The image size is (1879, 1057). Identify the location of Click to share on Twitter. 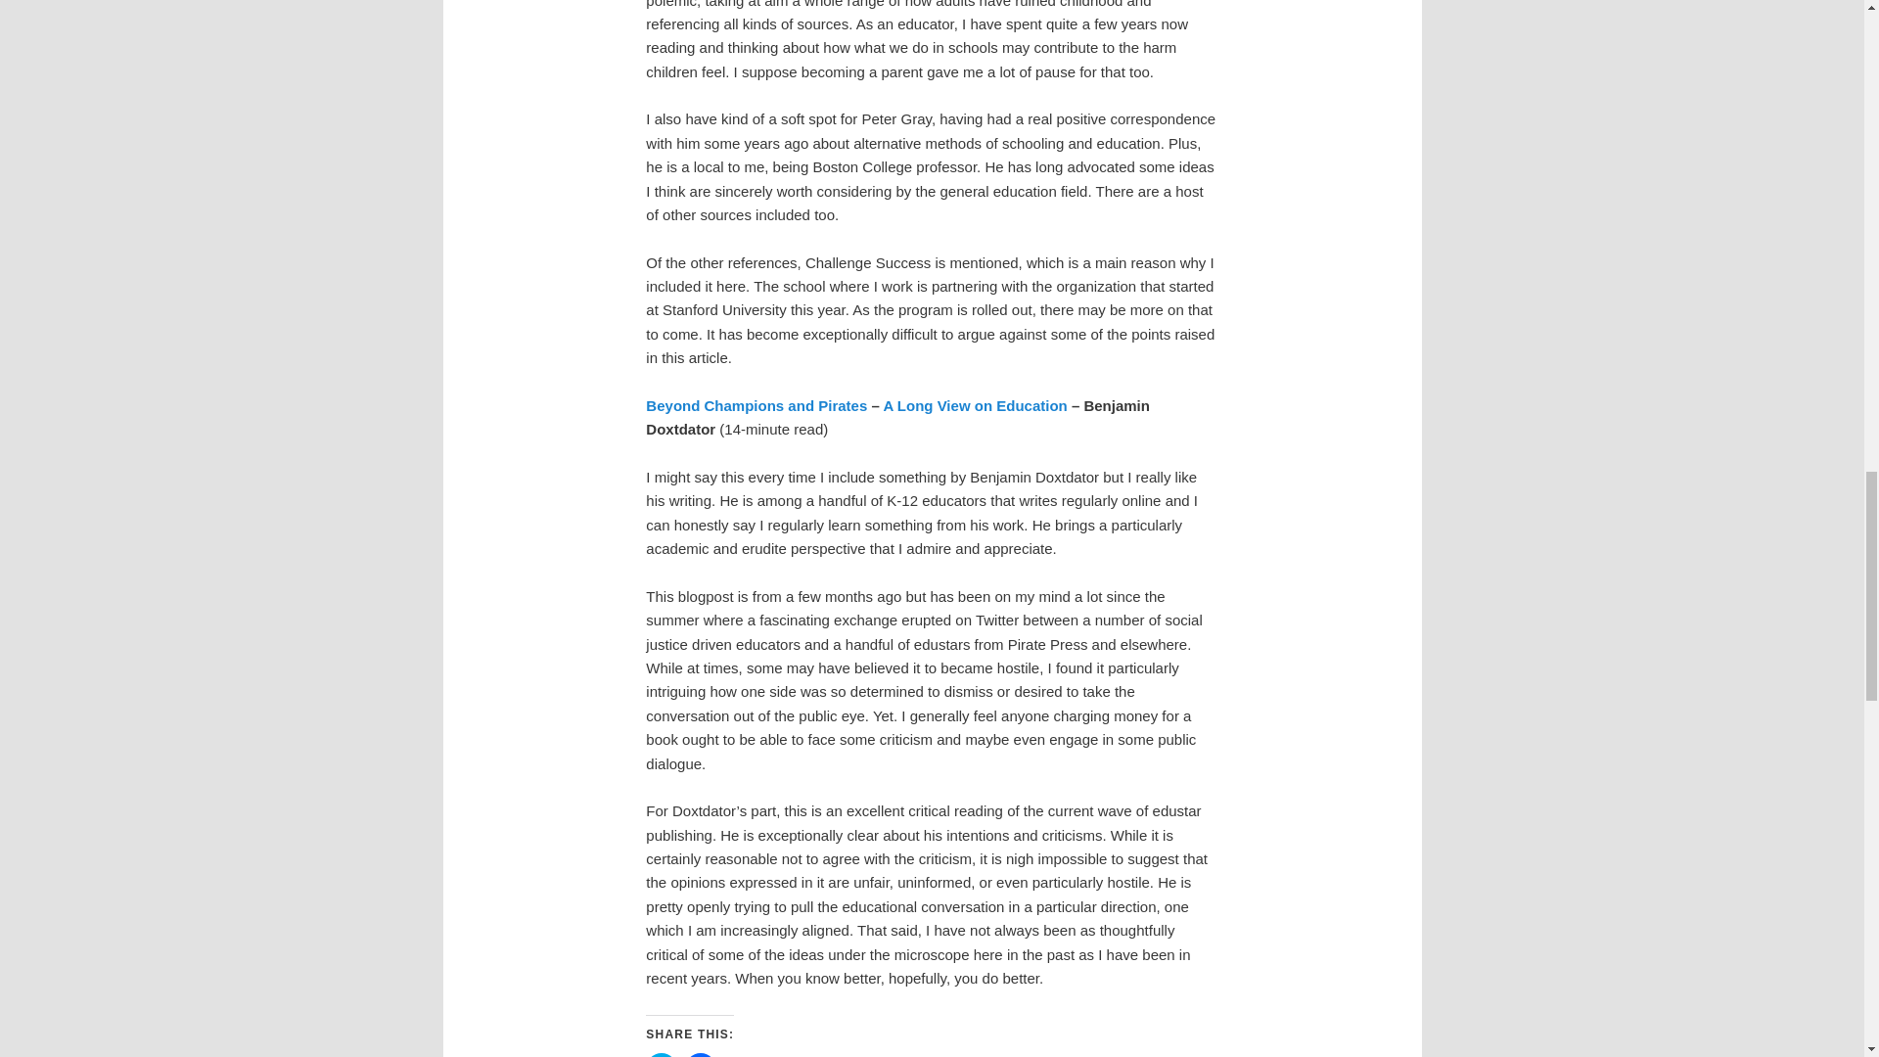
(662, 1055).